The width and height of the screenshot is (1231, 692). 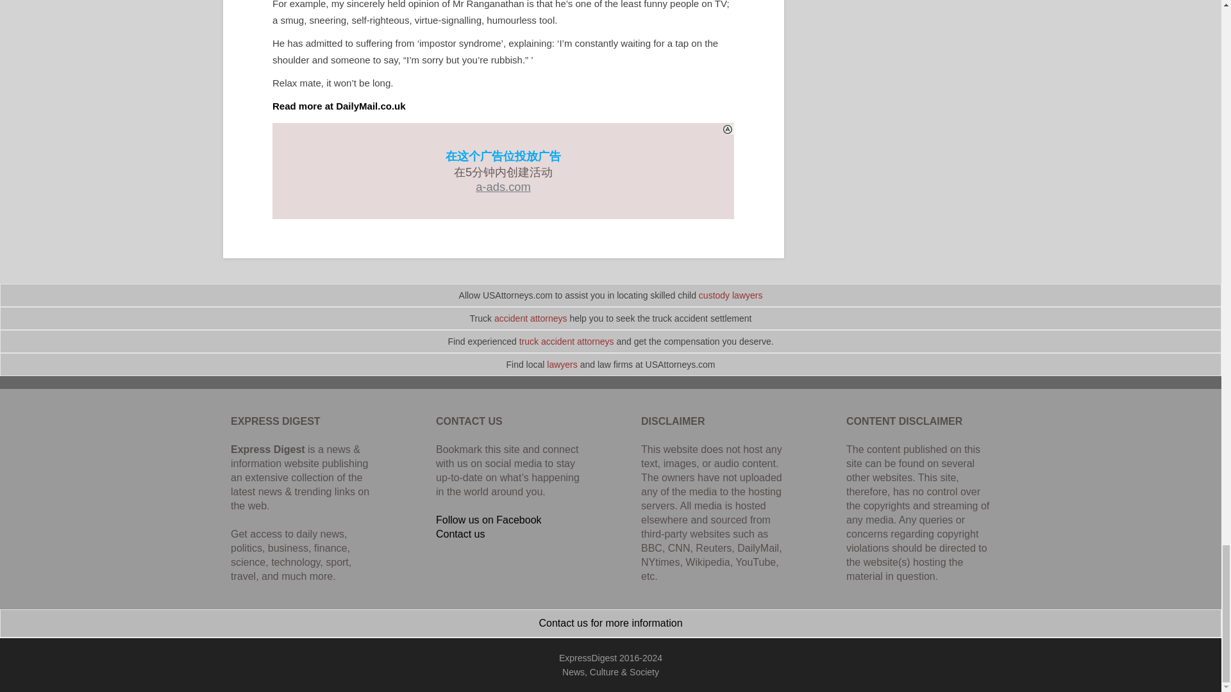 What do you see at coordinates (731, 295) in the screenshot?
I see `custody lawyers` at bounding box center [731, 295].